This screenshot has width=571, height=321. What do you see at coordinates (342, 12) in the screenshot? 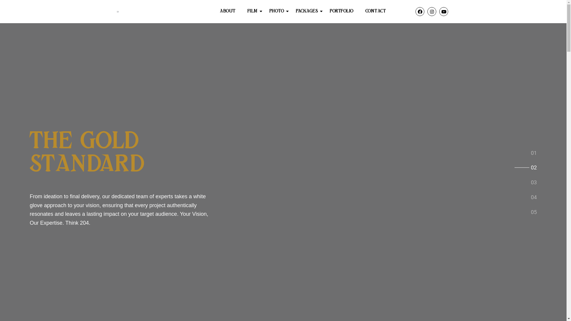
I see `Portfolio` at bounding box center [342, 12].